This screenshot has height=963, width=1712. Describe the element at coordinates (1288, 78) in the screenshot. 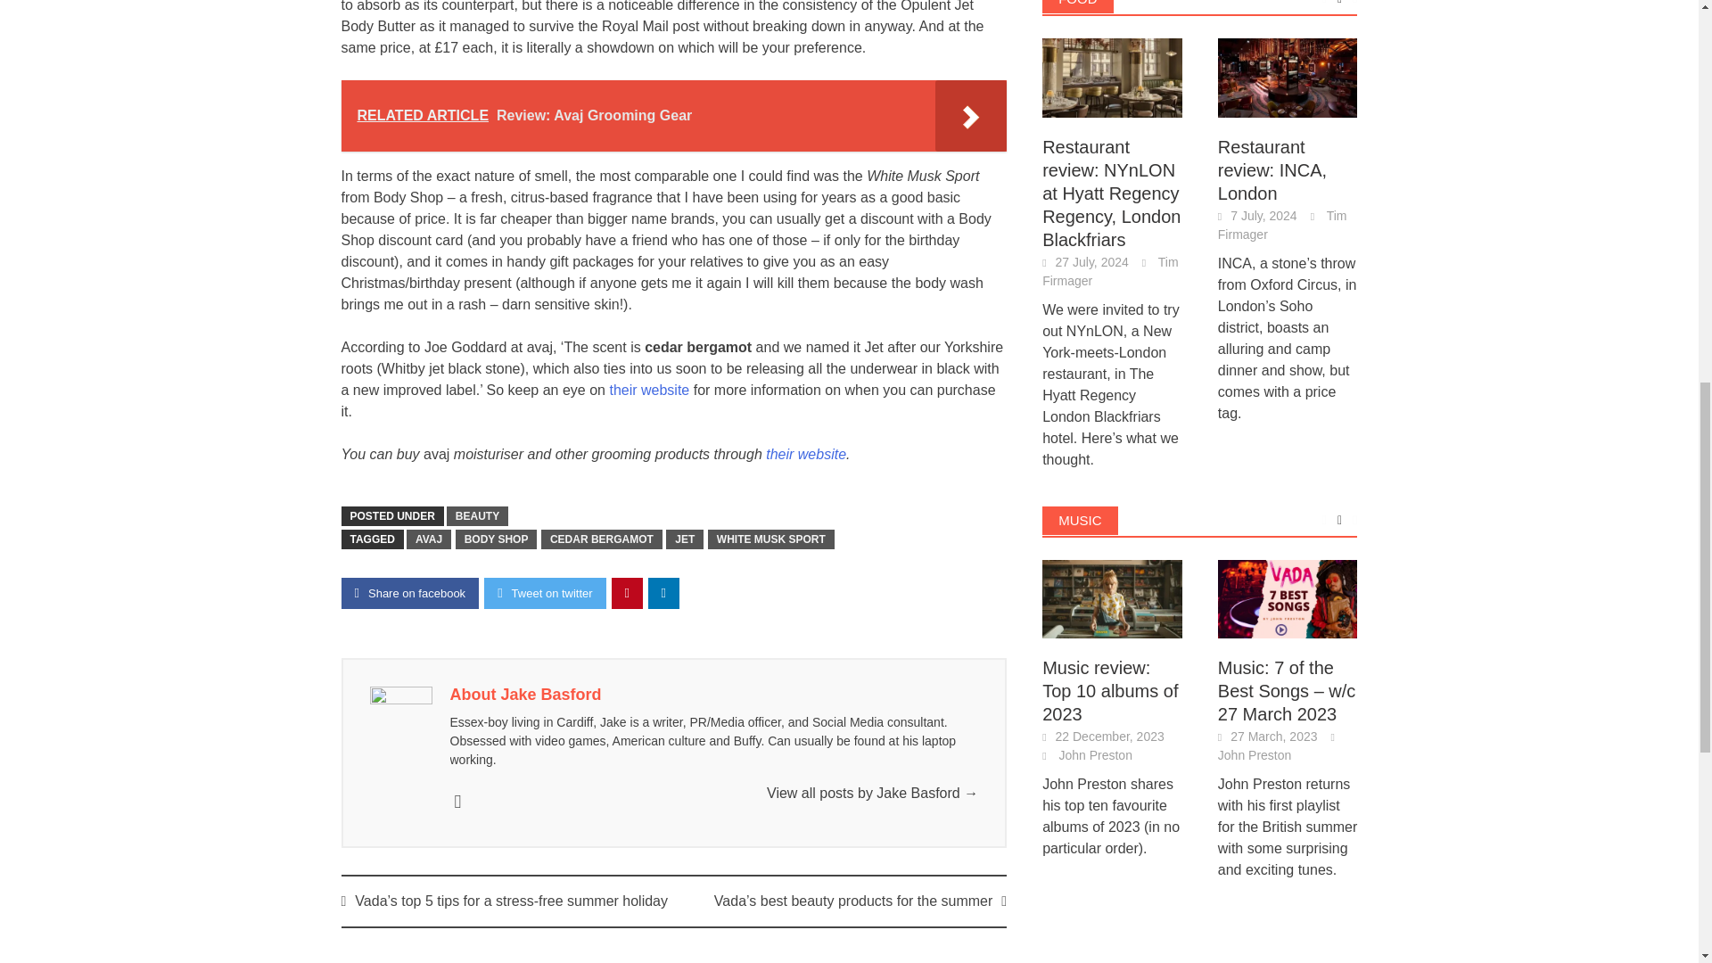

I see `Restaurant review: INCA, London` at that location.